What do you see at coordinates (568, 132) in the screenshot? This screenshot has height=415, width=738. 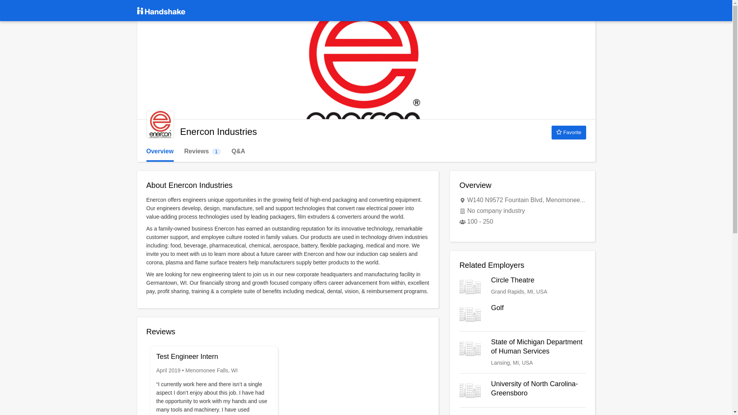 I see `Golf` at bounding box center [568, 132].